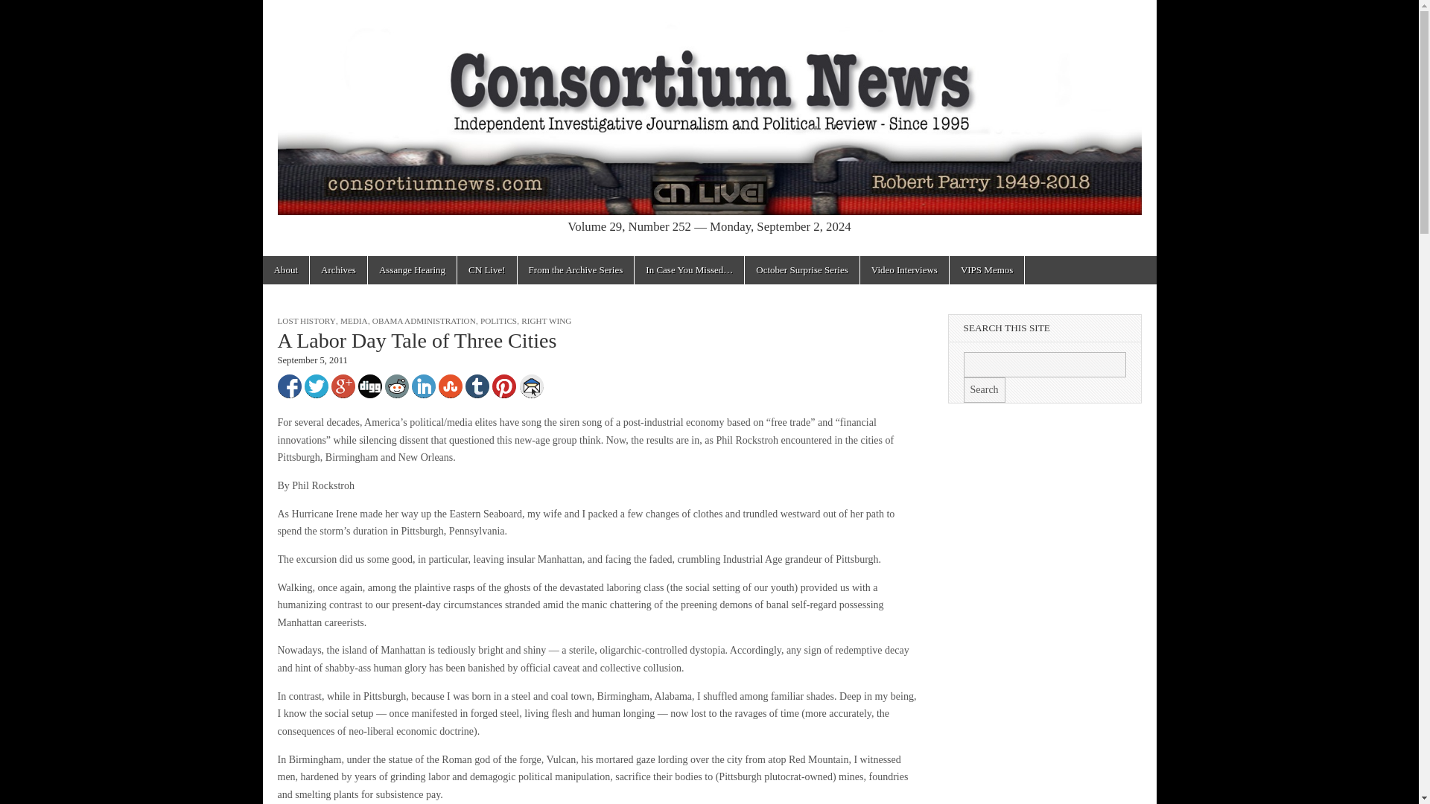 The image size is (1430, 804). What do you see at coordinates (985, 390) in the screenshot?
I see `Search` at bounding box center [985, 390].